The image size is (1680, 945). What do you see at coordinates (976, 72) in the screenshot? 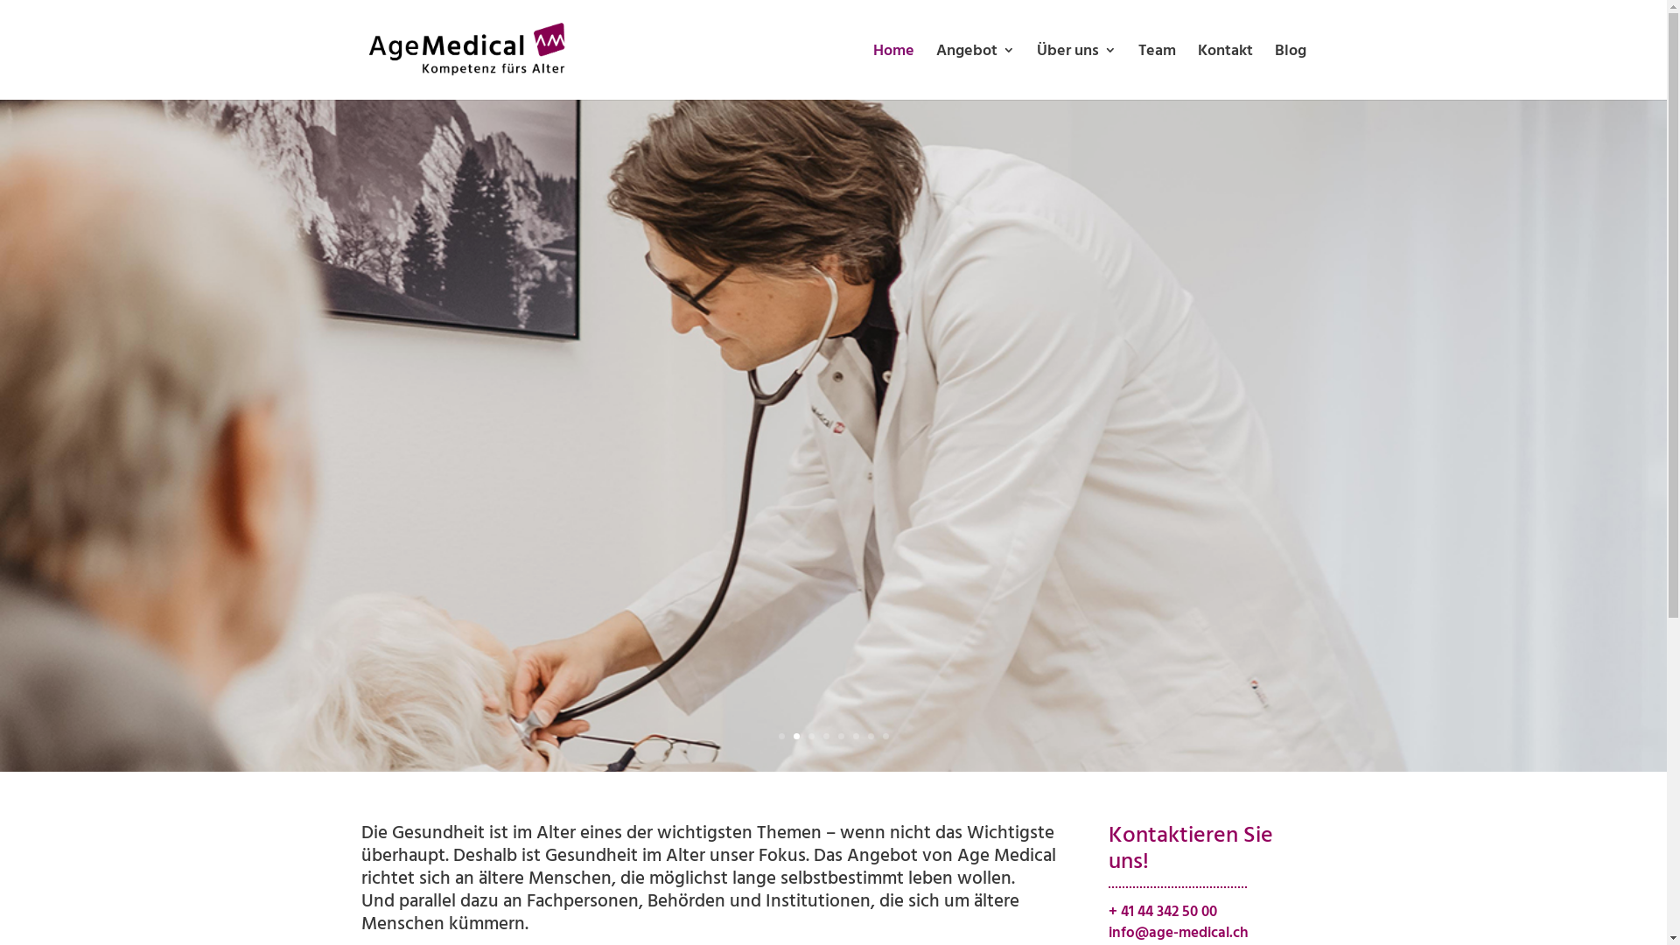
I see `Angebot` at bounding box center [976, 72].